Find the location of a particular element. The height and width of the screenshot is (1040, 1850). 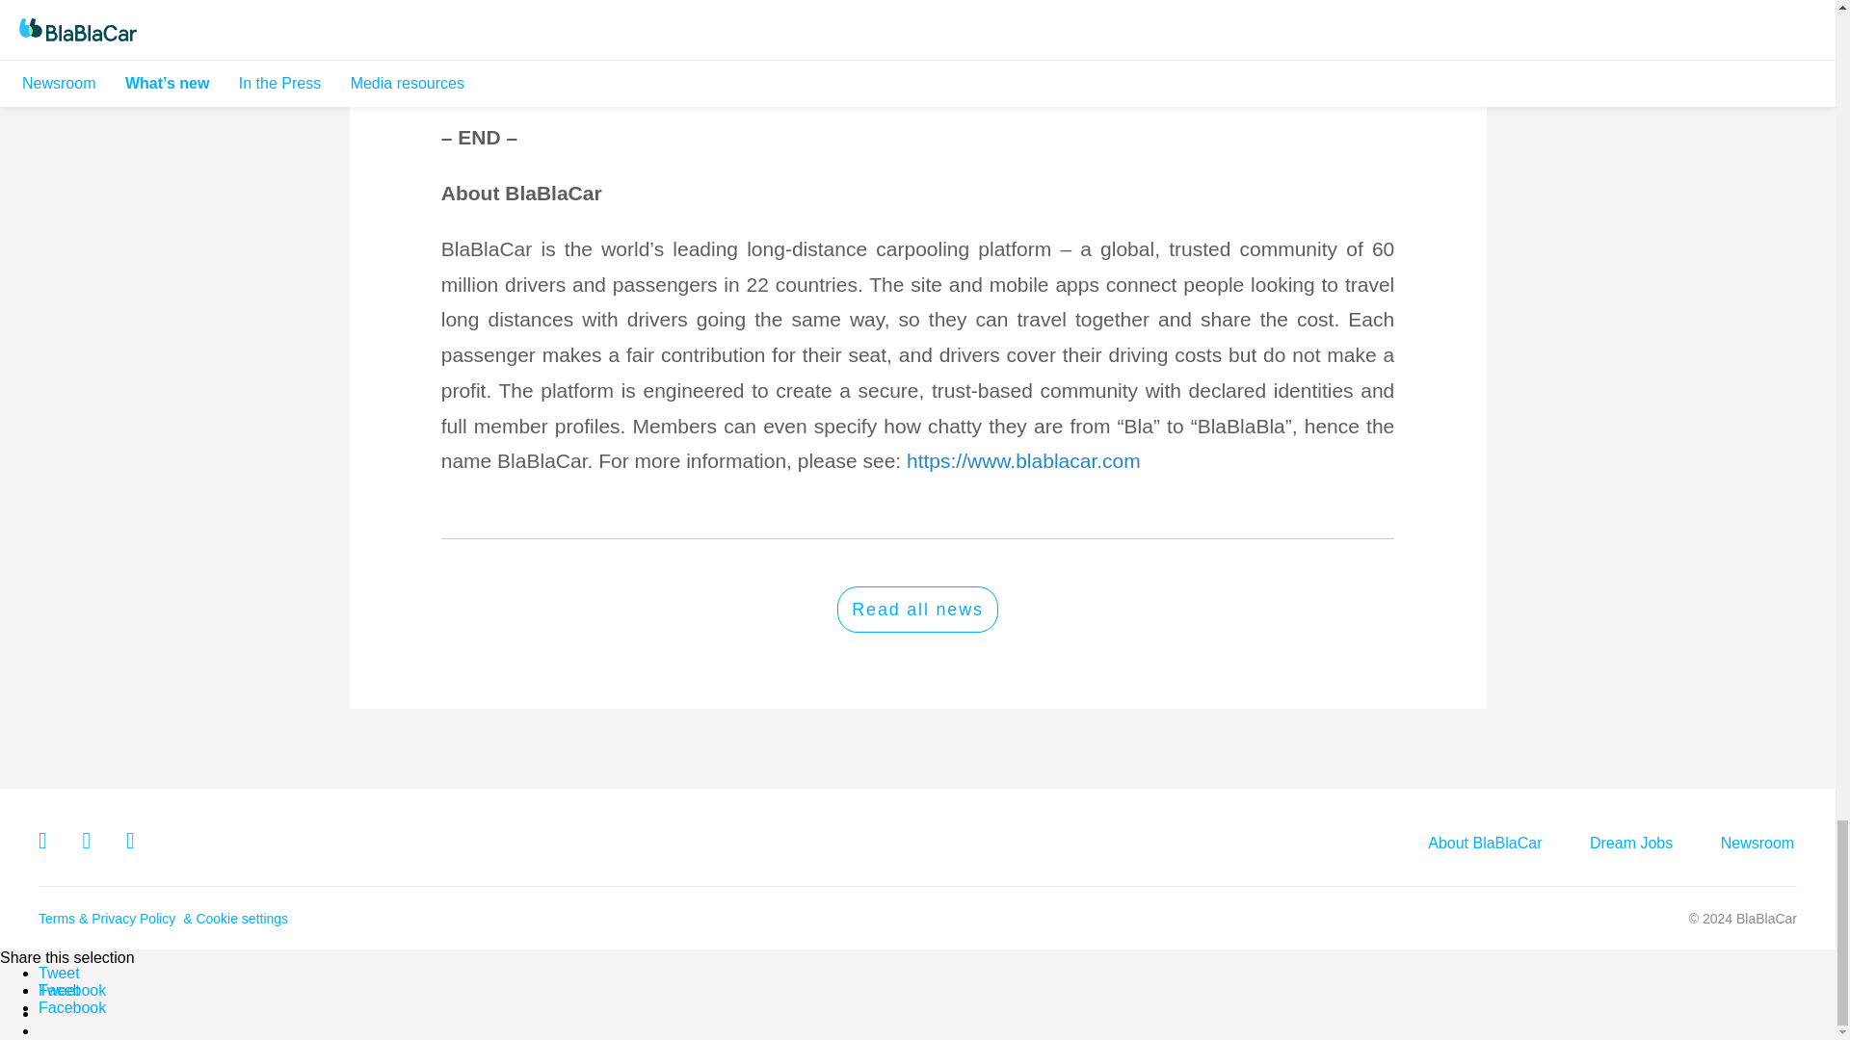

Read all news is located at coordinates (917, 609).